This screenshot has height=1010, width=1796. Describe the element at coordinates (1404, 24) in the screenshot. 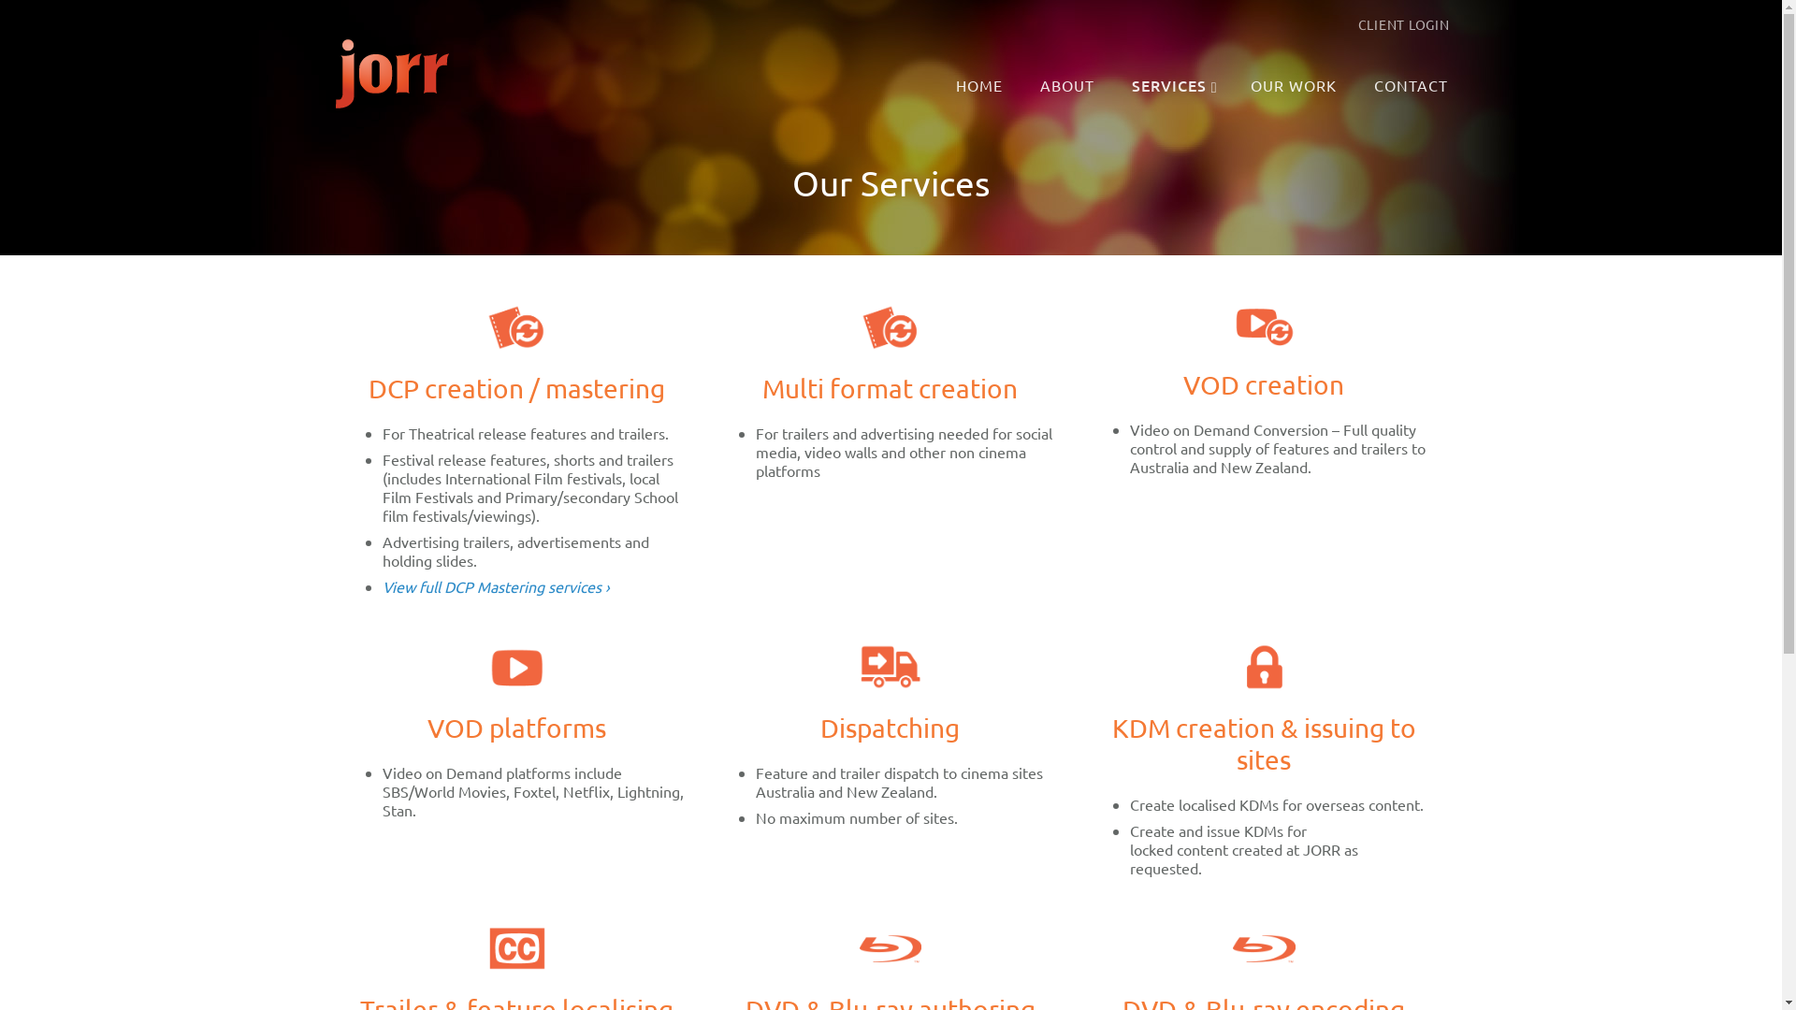

I see `CLIENT LOGIN` at that location.